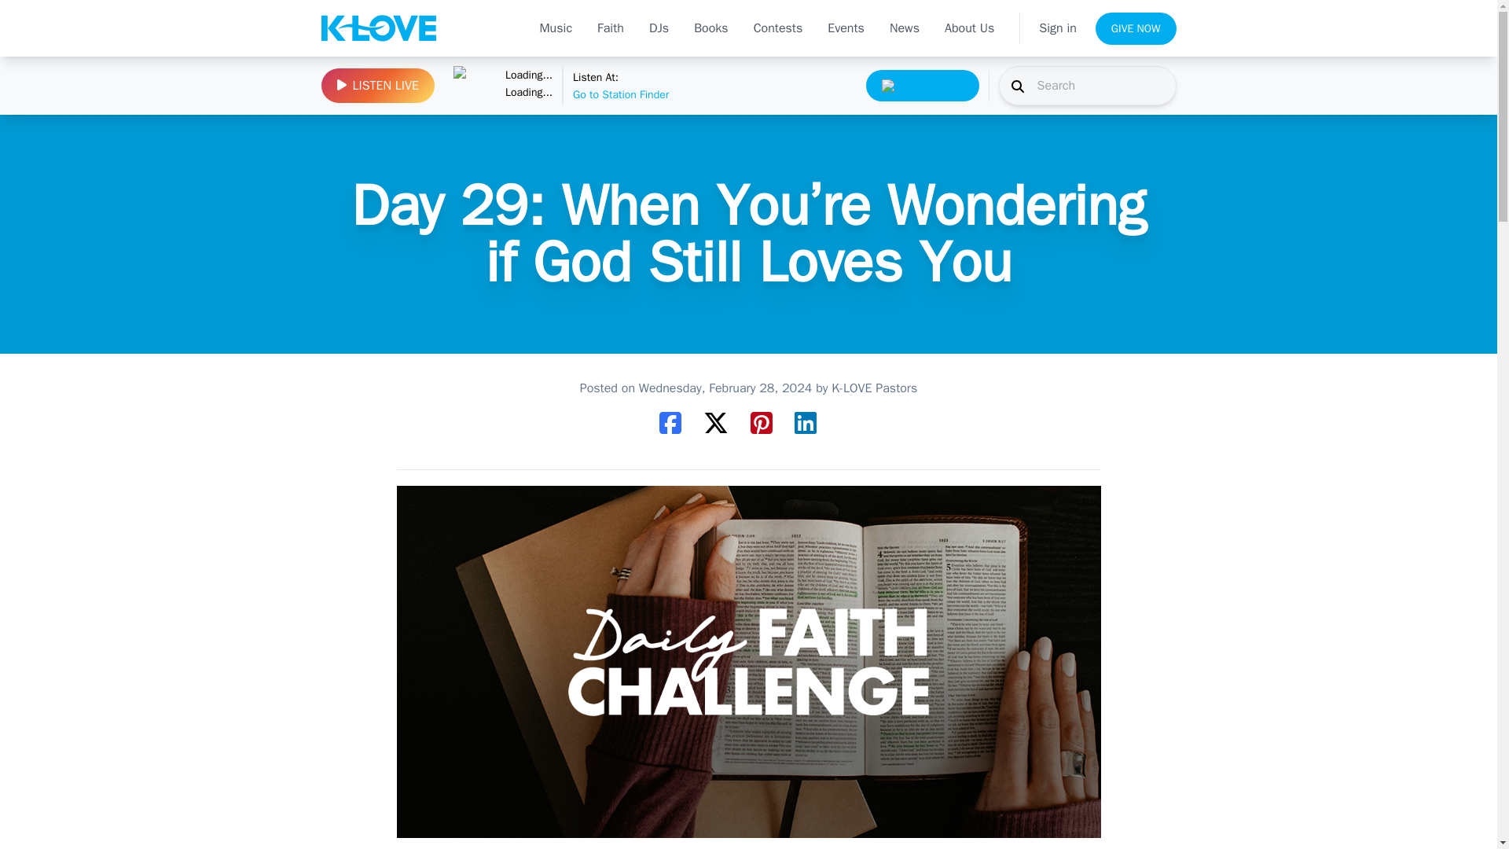 Image resolution: width=1509 pixels, height=849 pixels. I want to click on News, so click(904, 28).